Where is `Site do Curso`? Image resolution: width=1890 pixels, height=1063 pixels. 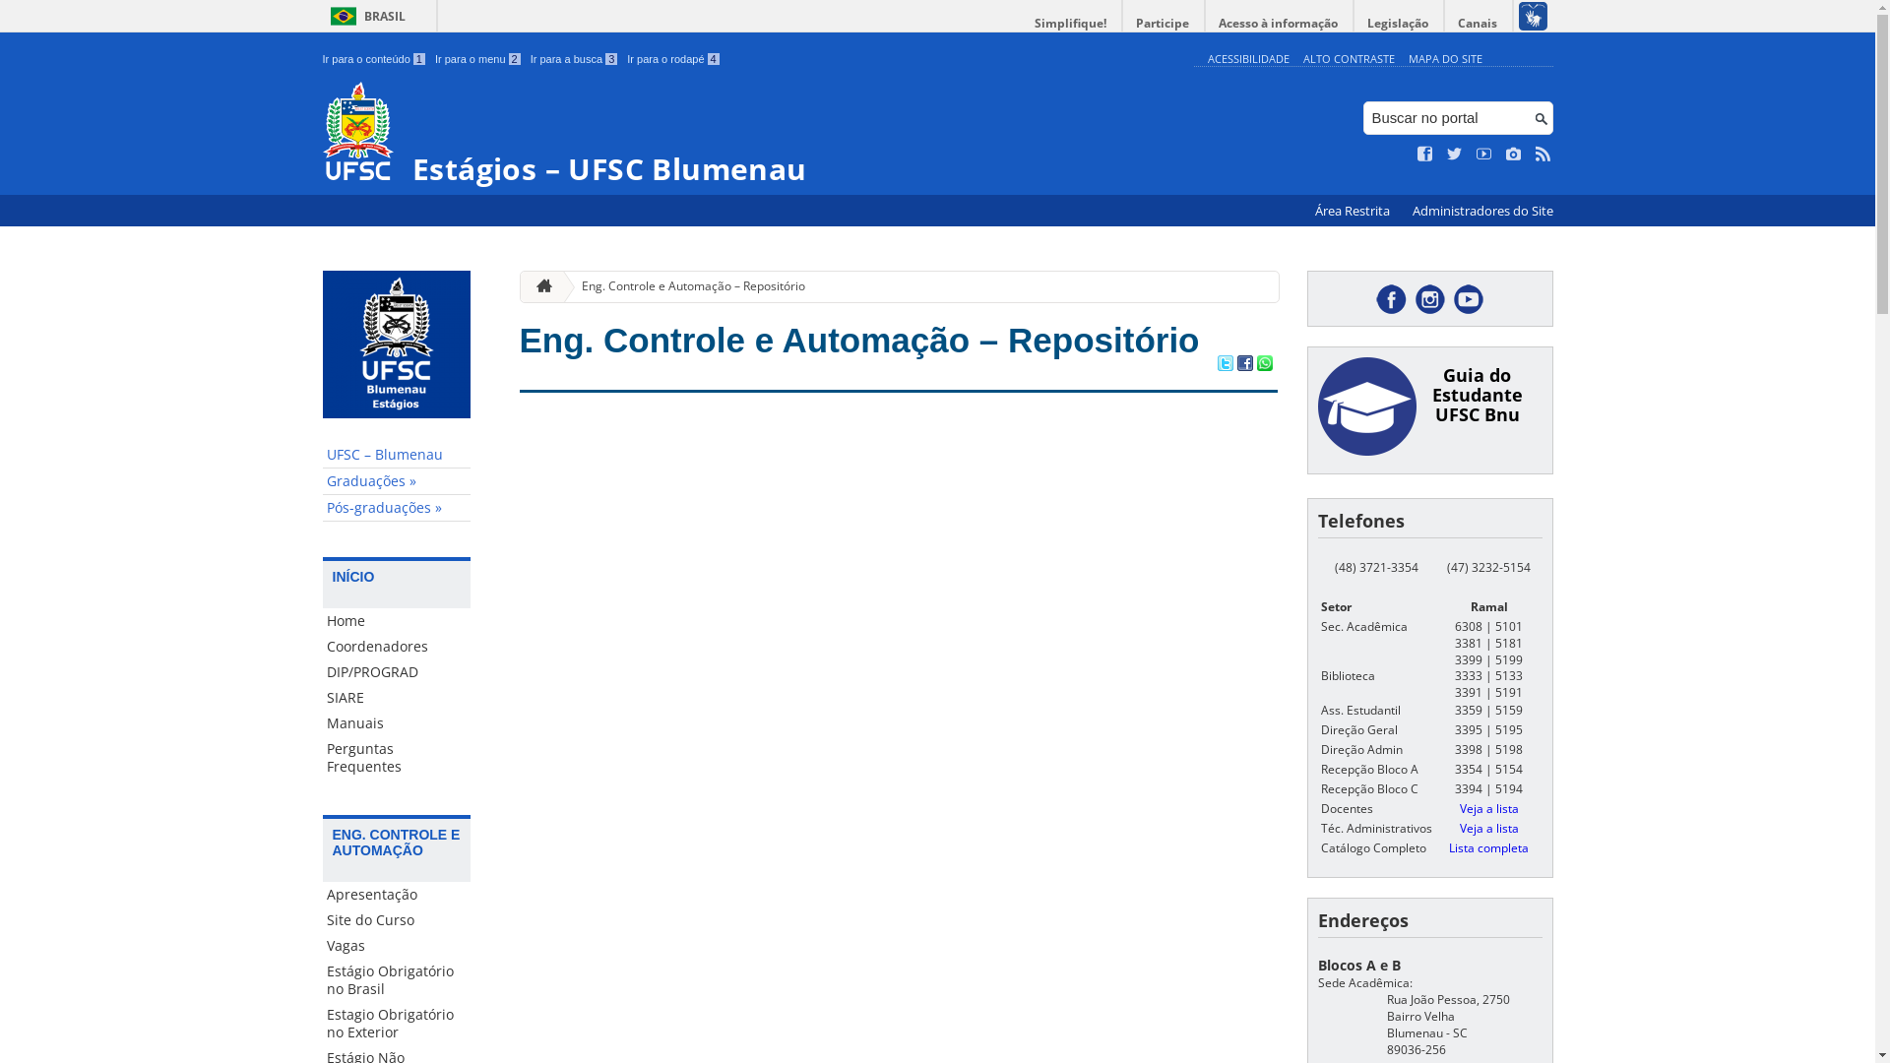
Site do Curso is located at coordinates (397, 920).